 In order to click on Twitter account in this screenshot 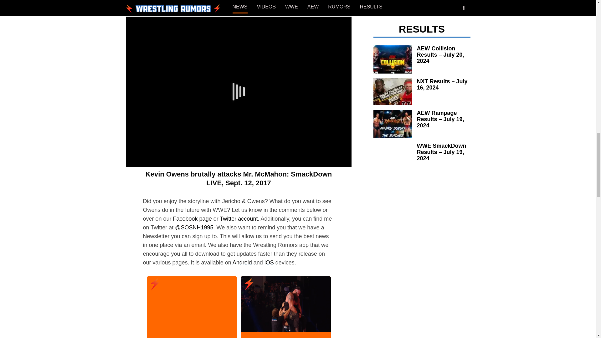, I will do `click(239, 218)`.